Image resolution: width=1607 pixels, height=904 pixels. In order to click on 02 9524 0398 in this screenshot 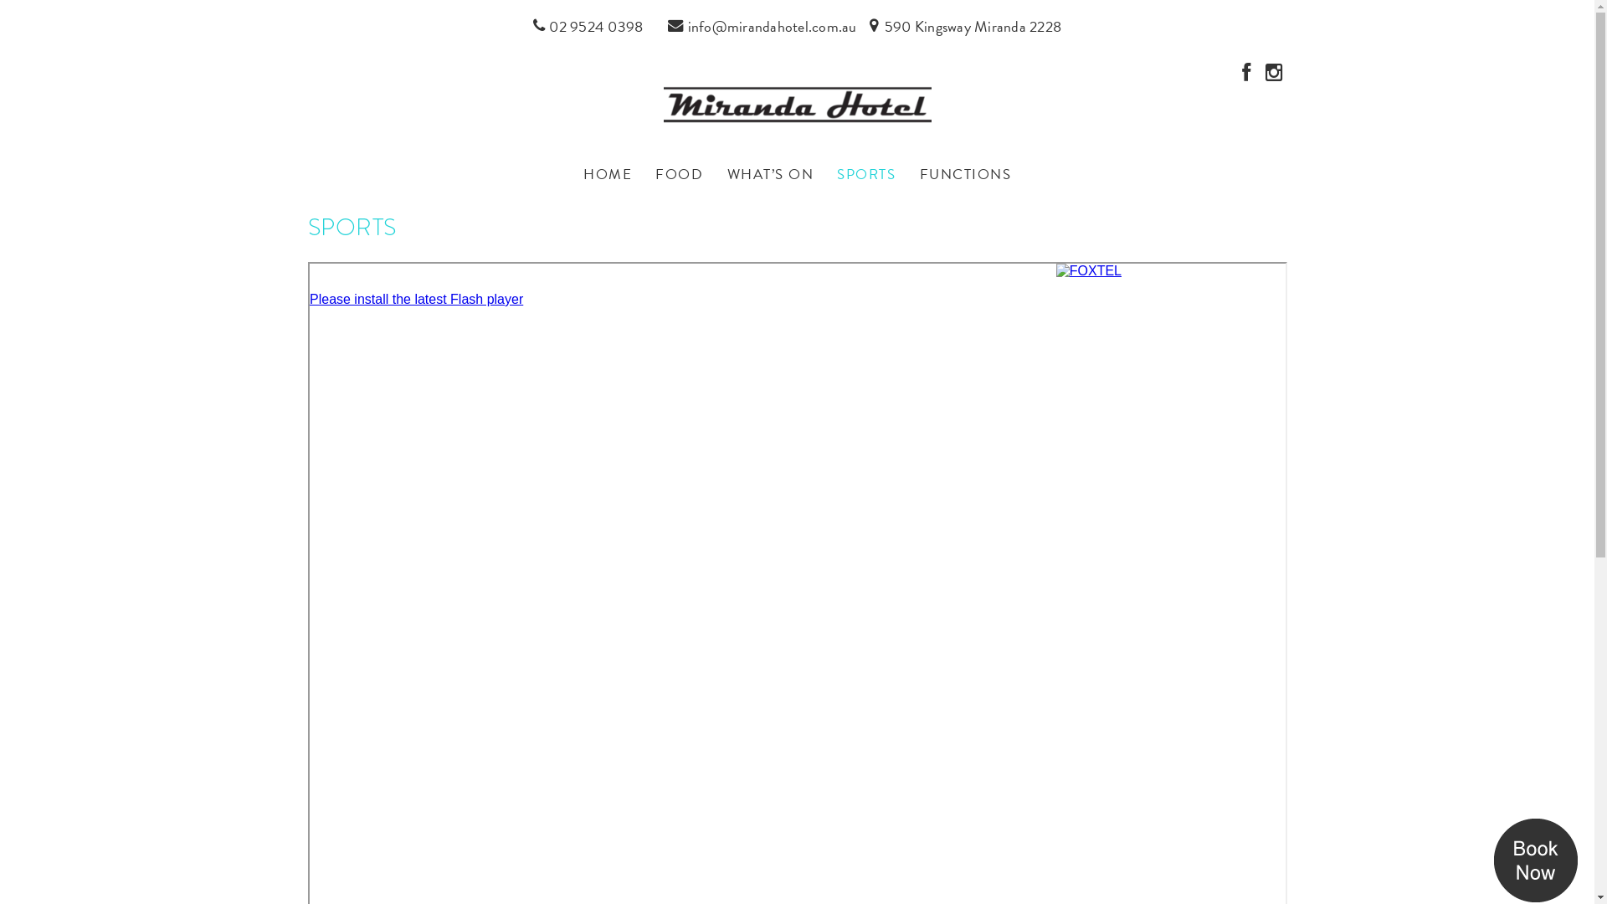, I will do `click(588, 23)`.